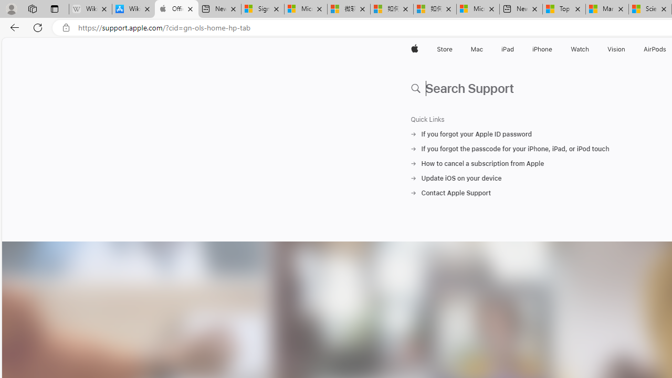 The width and height of the screenshot is (672, 378). I want to click on Mac menu, so click(484, 49).